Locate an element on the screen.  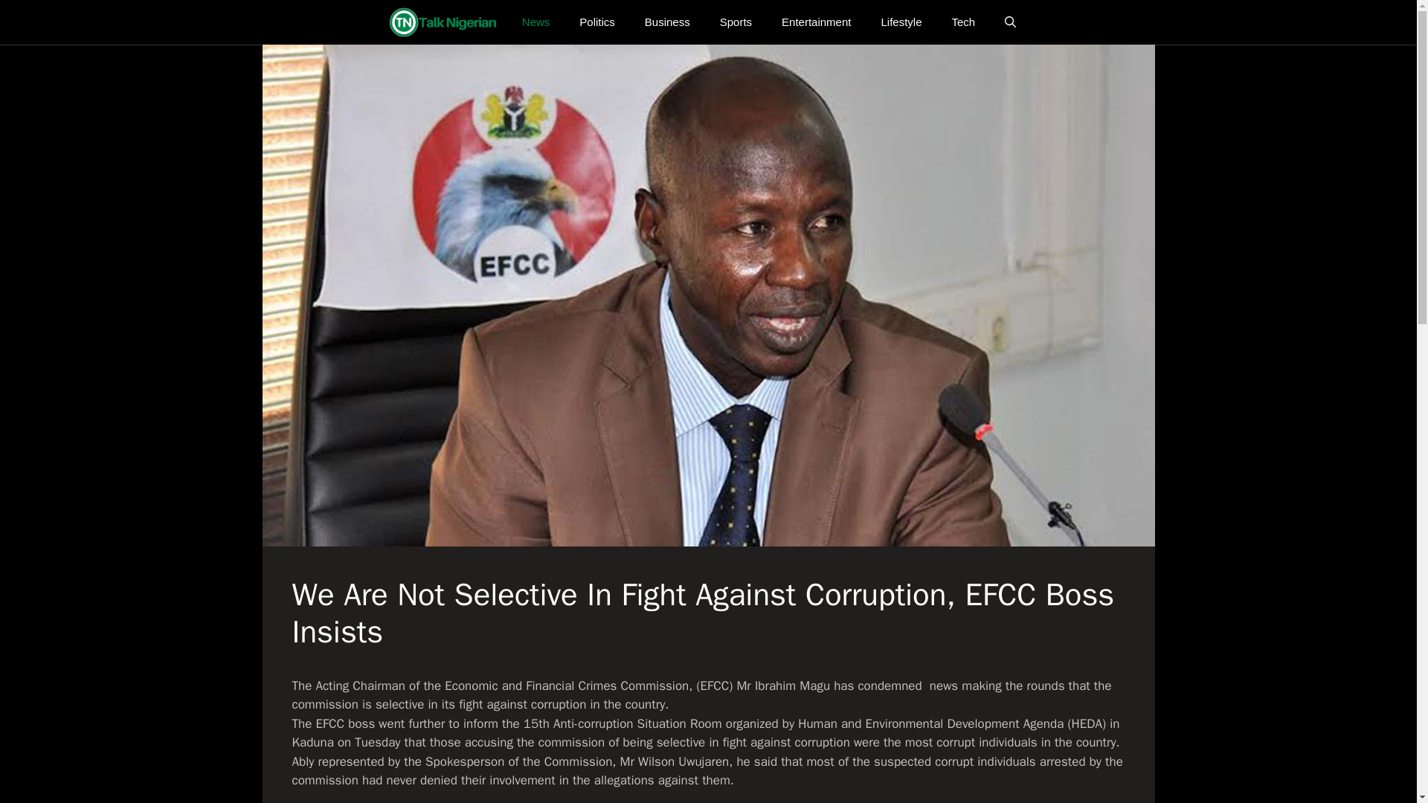
News is located at coordinates (535, 22).